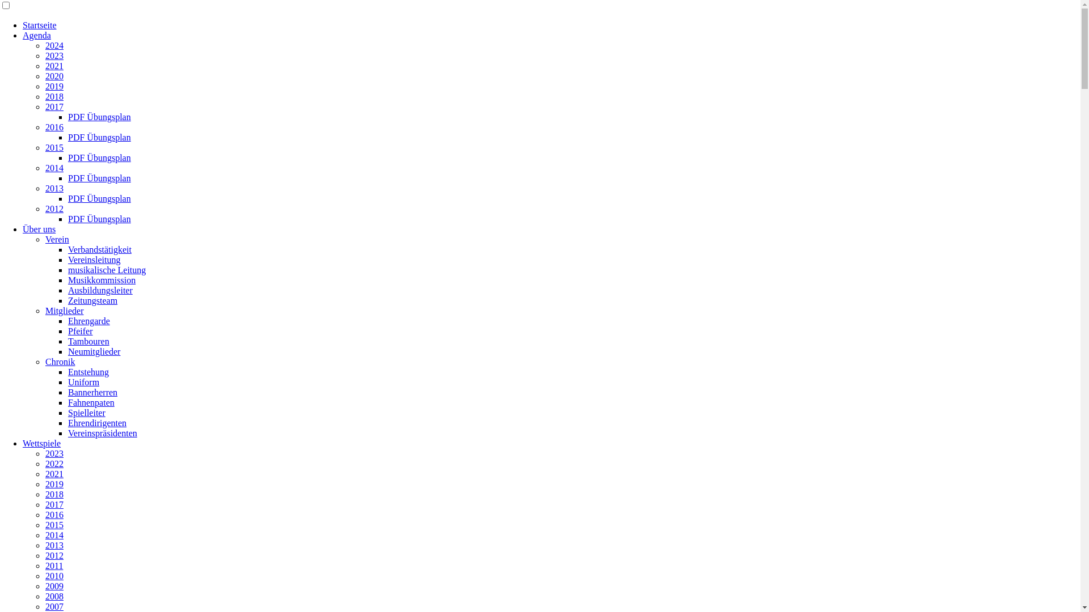  I want to click on Agenda, so click(37, 35).